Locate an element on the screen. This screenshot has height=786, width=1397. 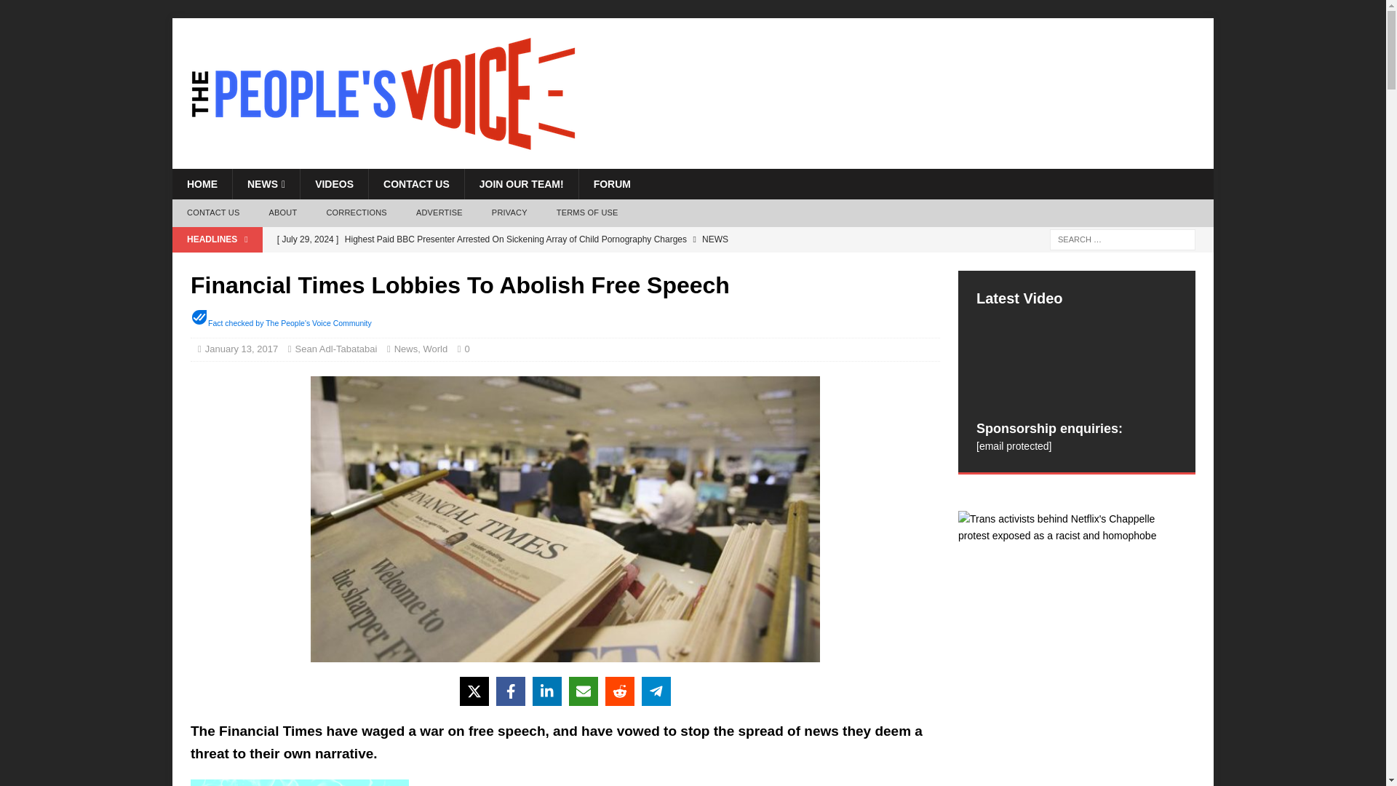
CONTACT US is located at coordinates (212, 213).